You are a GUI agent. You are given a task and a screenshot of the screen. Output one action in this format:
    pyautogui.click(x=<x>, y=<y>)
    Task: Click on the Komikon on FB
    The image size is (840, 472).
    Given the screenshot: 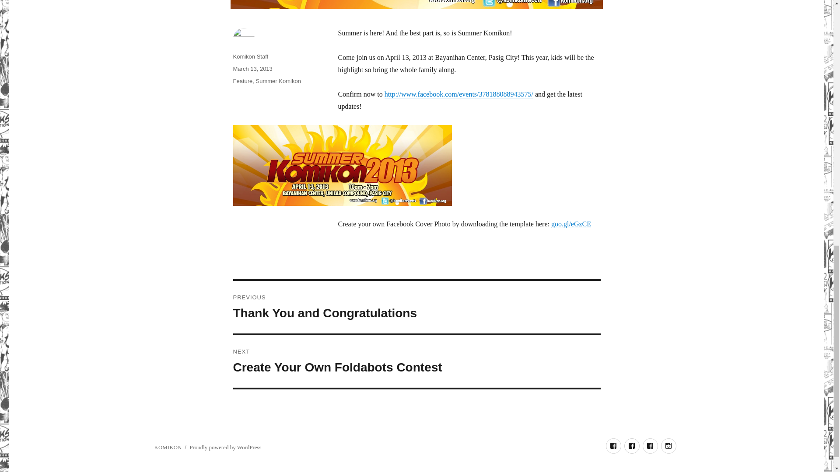 What is the action you would take?
    pyautogui.click(x=278, y=81)
    